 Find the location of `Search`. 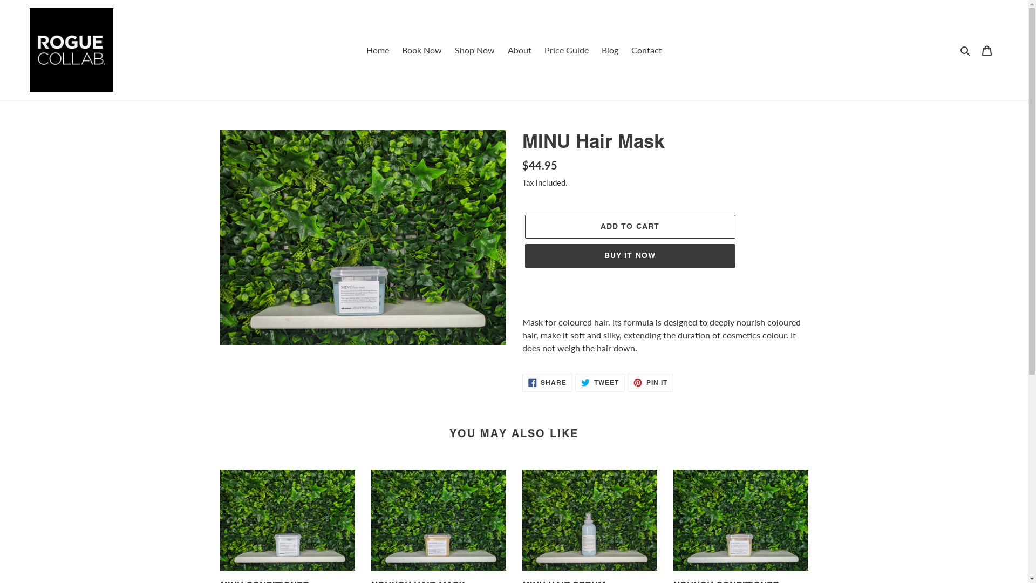

Search is located at coordinates (966, 50).